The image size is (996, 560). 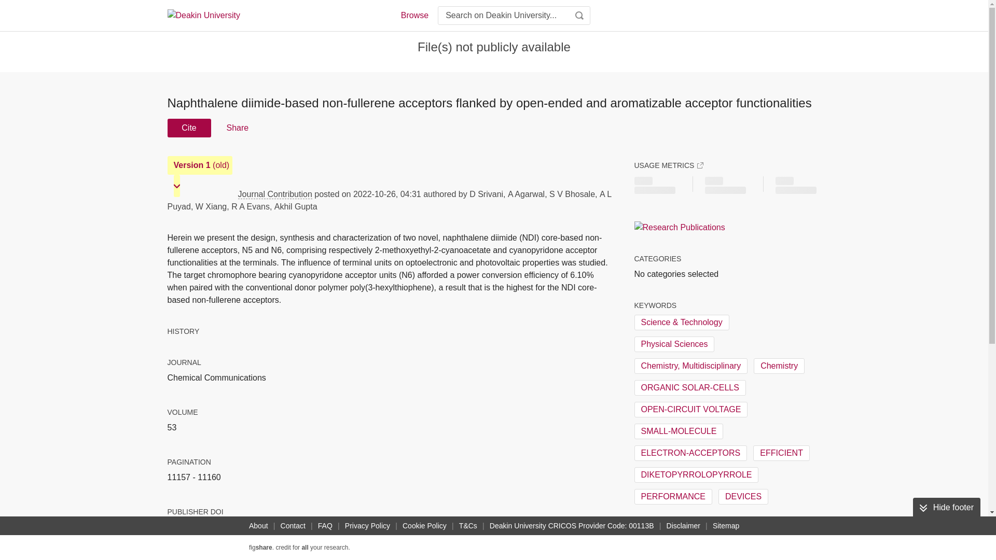 I want to click on Cookie Policy, so click(x=424, y=526).